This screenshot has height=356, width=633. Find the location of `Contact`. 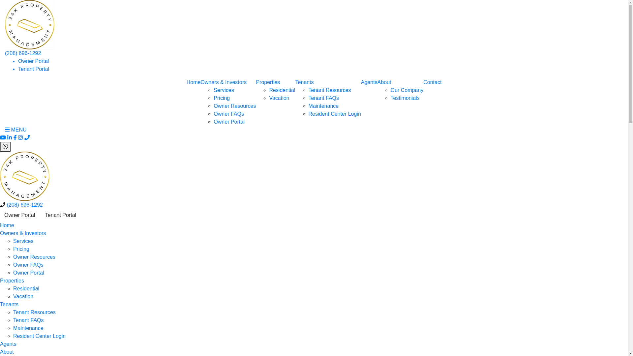

Contact is located at coordinates (433, 82).